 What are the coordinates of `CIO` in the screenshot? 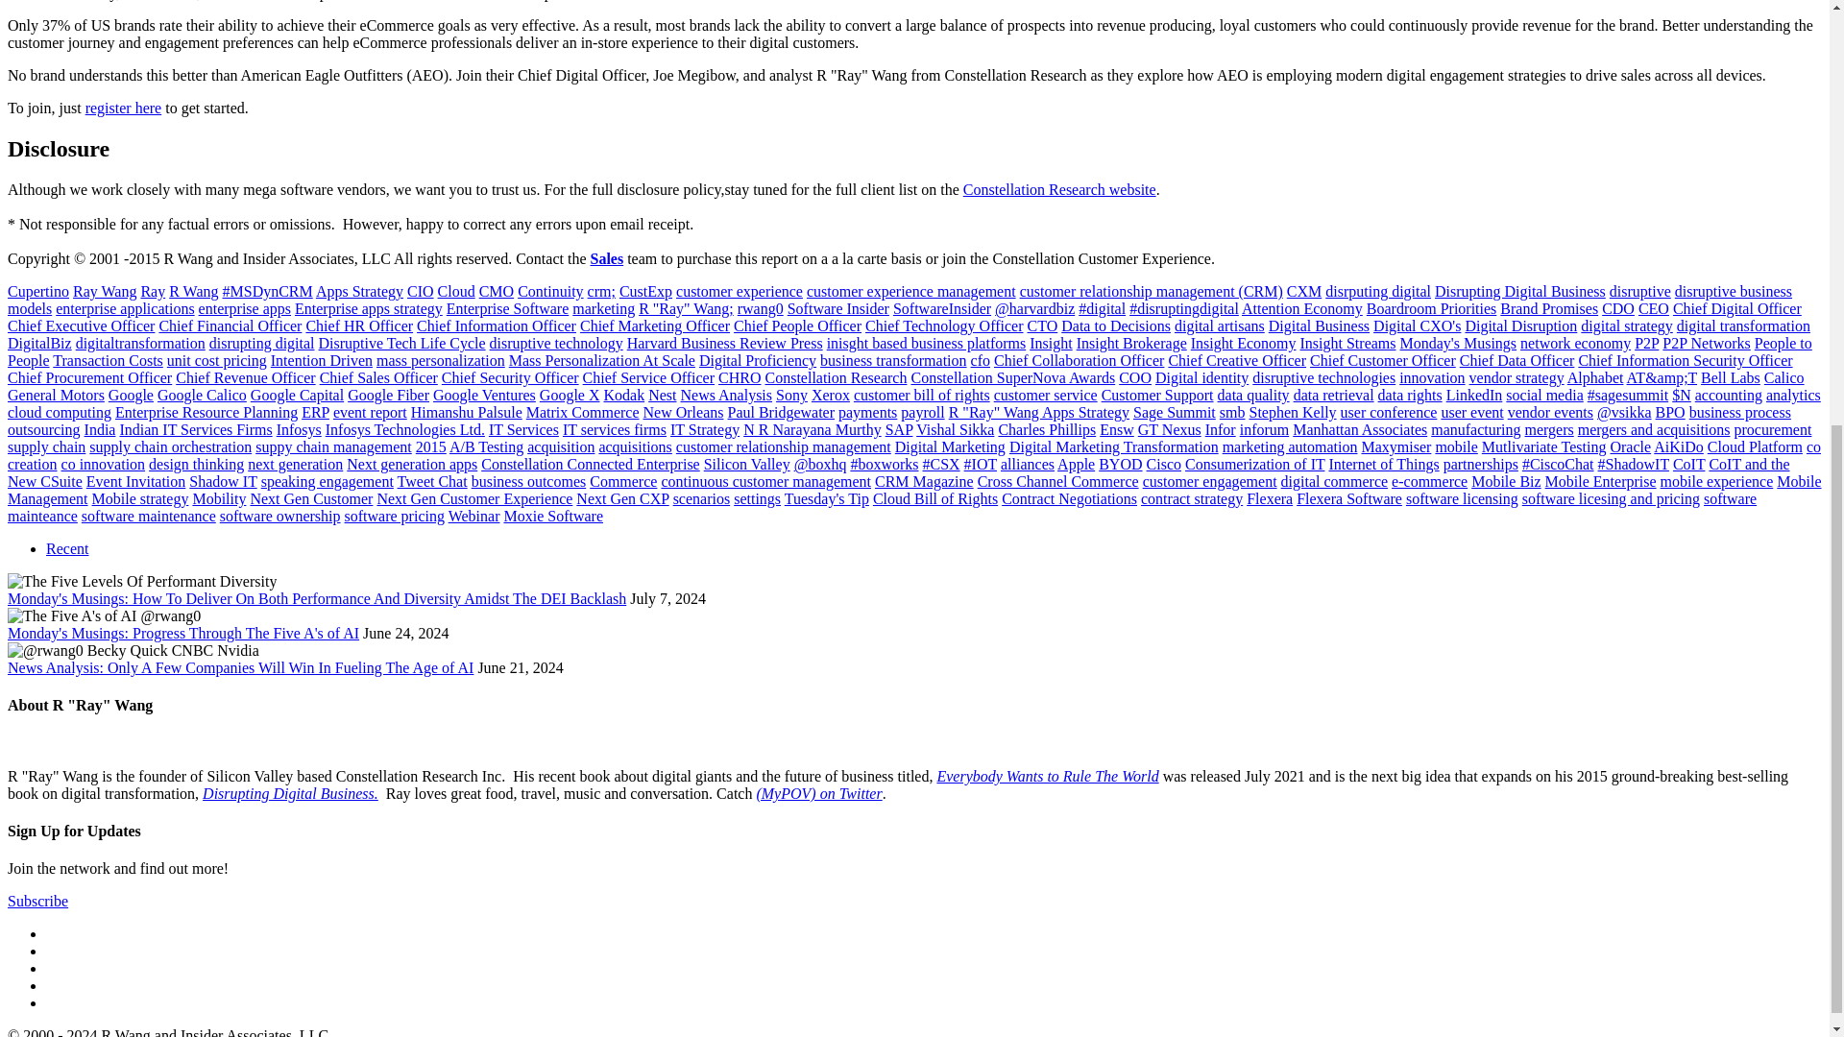 It's located at (421, 291).